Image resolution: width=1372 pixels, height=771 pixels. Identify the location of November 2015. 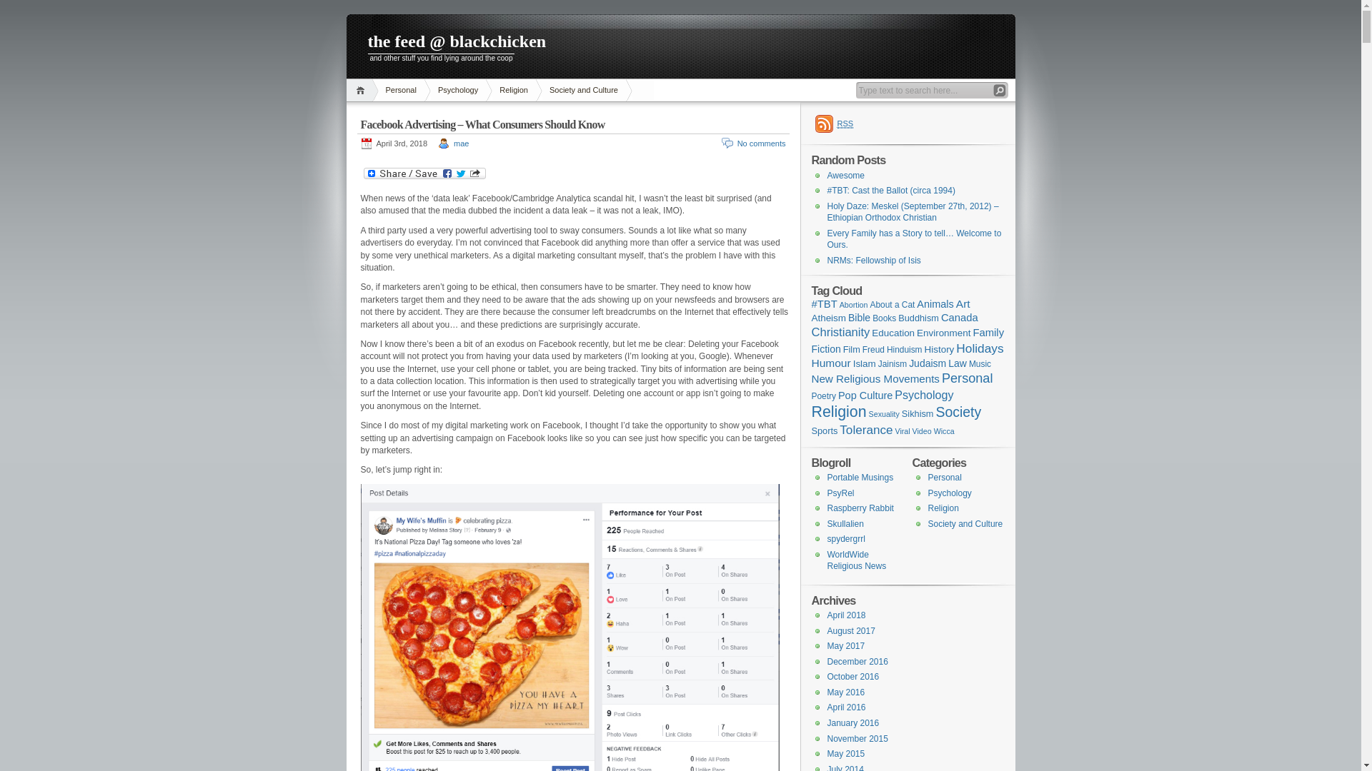
(857, 739).